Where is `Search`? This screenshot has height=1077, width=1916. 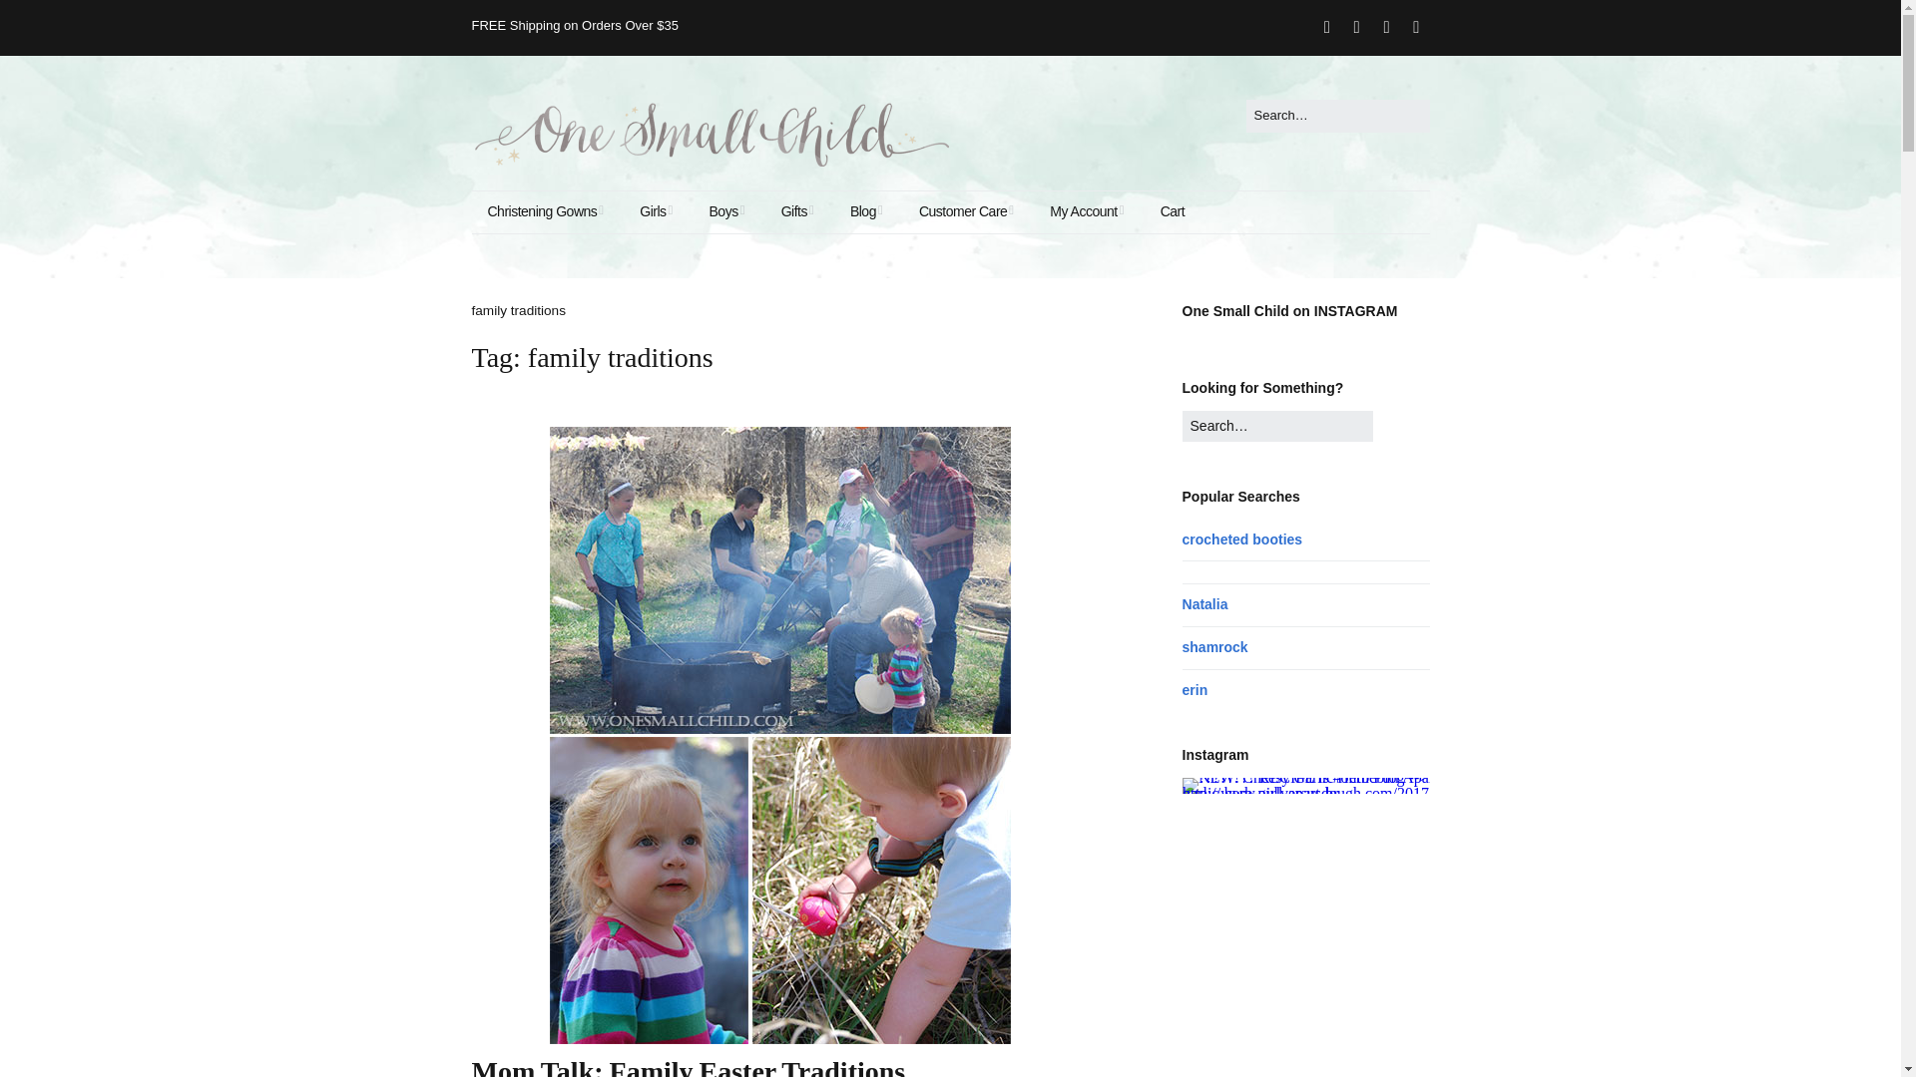 Search is located at coordinates (45, 20).